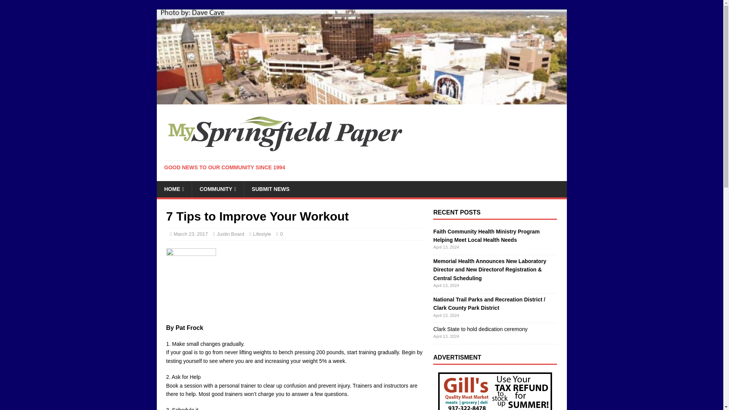 This screenshot has height=410, width=729. I want to click on Justin Board, so click(230, 234).